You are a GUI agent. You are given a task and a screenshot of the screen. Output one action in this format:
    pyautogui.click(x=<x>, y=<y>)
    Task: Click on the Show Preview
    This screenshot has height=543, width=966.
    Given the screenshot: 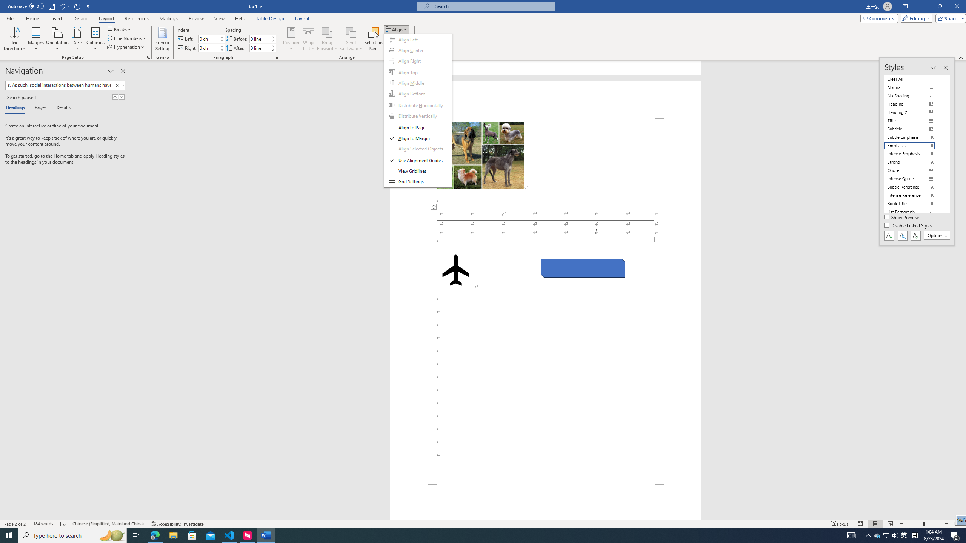 What is the action you would take?
    pyautogui.click(x=903, y=218)
    